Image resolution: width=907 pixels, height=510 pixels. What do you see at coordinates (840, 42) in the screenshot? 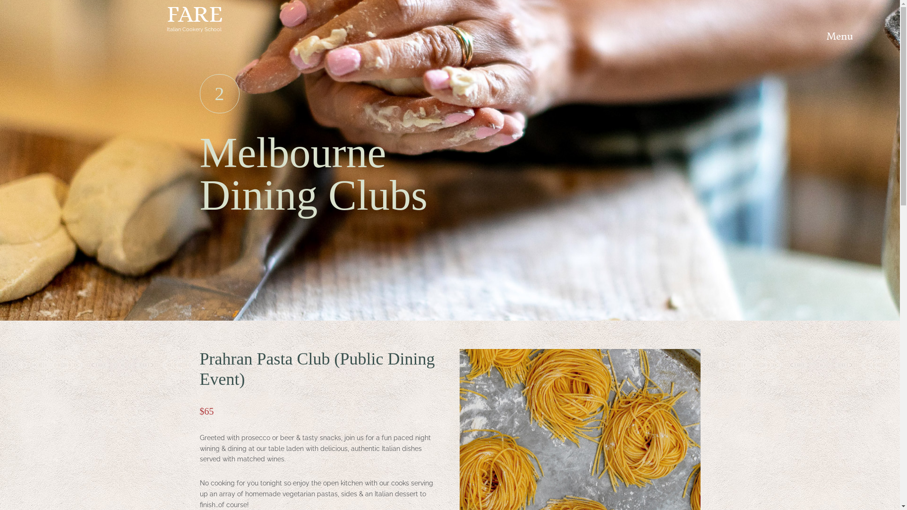
I see `Menu` at bounding box center [840, 42].